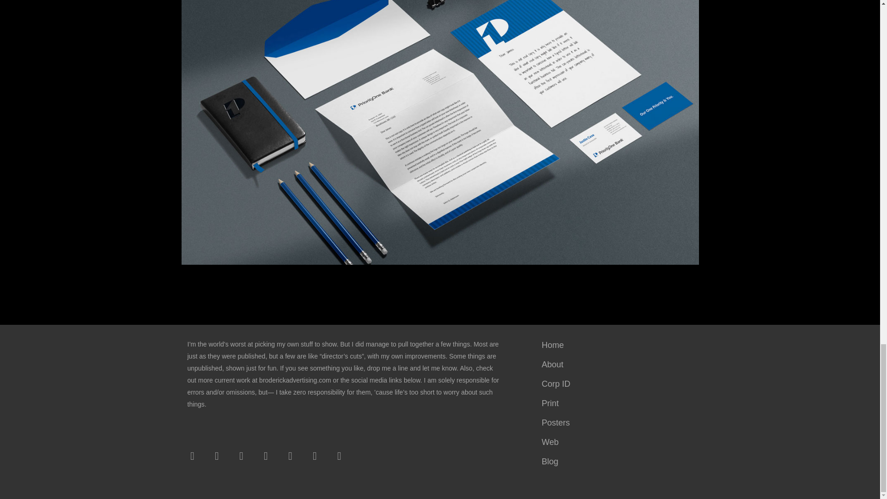 The image size is (887, 499). What do you see at coordinates (615, 403) in the screenshot?
I see `Print` at bounding box center [615, 403].